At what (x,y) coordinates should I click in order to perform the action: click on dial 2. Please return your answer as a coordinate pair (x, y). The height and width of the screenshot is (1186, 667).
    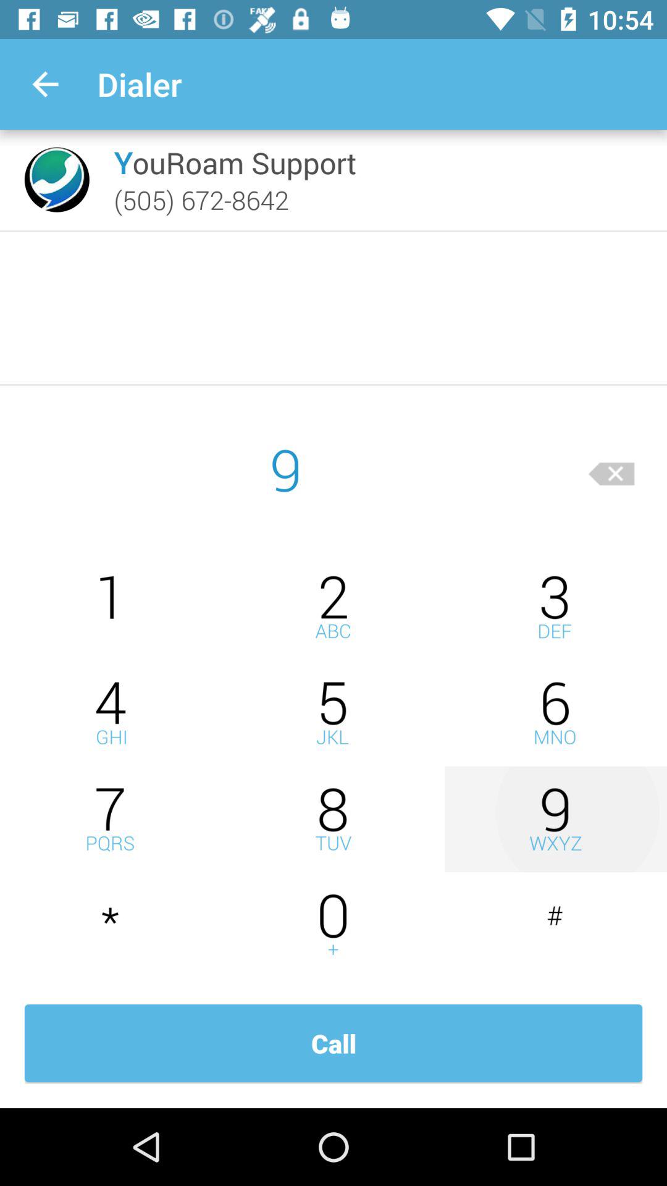
    Looking at the image, I should click on (333, 607).